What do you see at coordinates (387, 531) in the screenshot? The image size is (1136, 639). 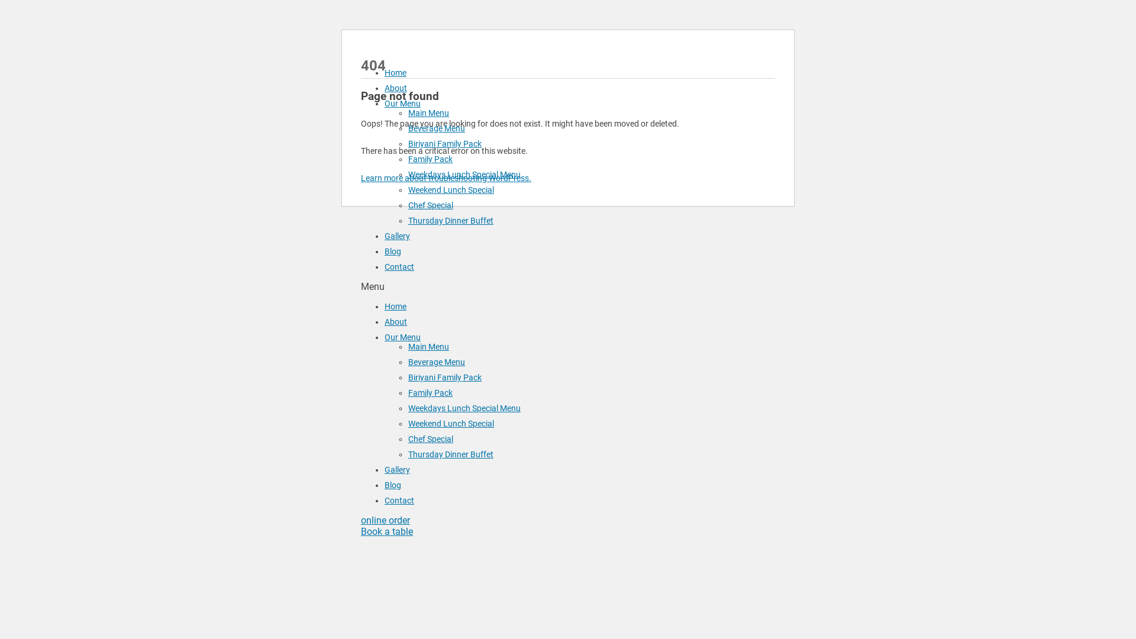 I see `Book a table` at bounding box center [387, 531].